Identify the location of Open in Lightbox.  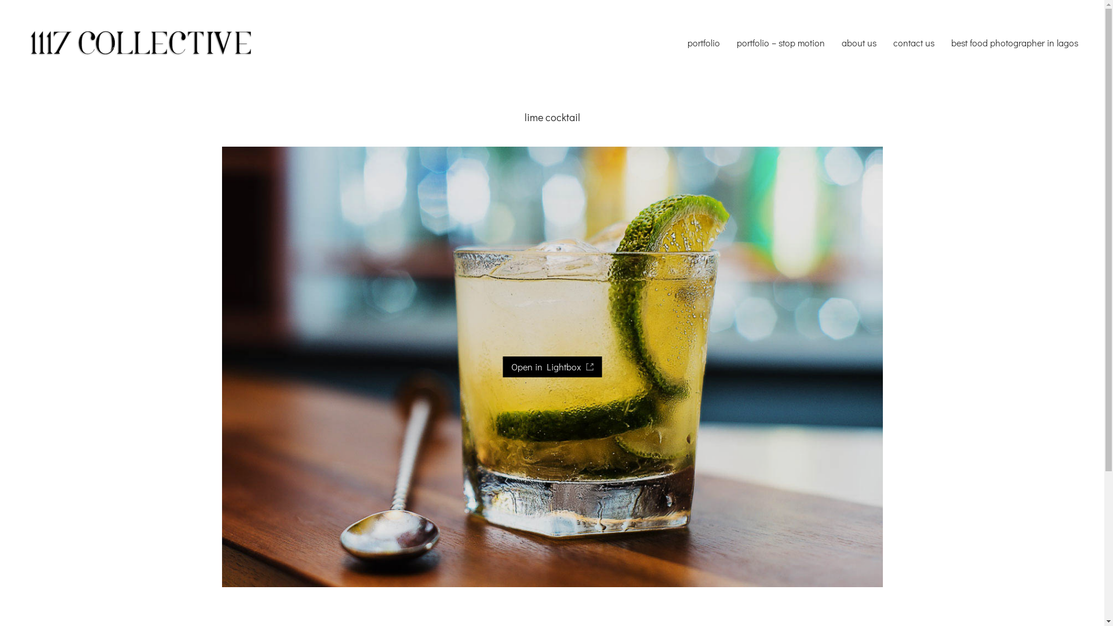
(552, 367).